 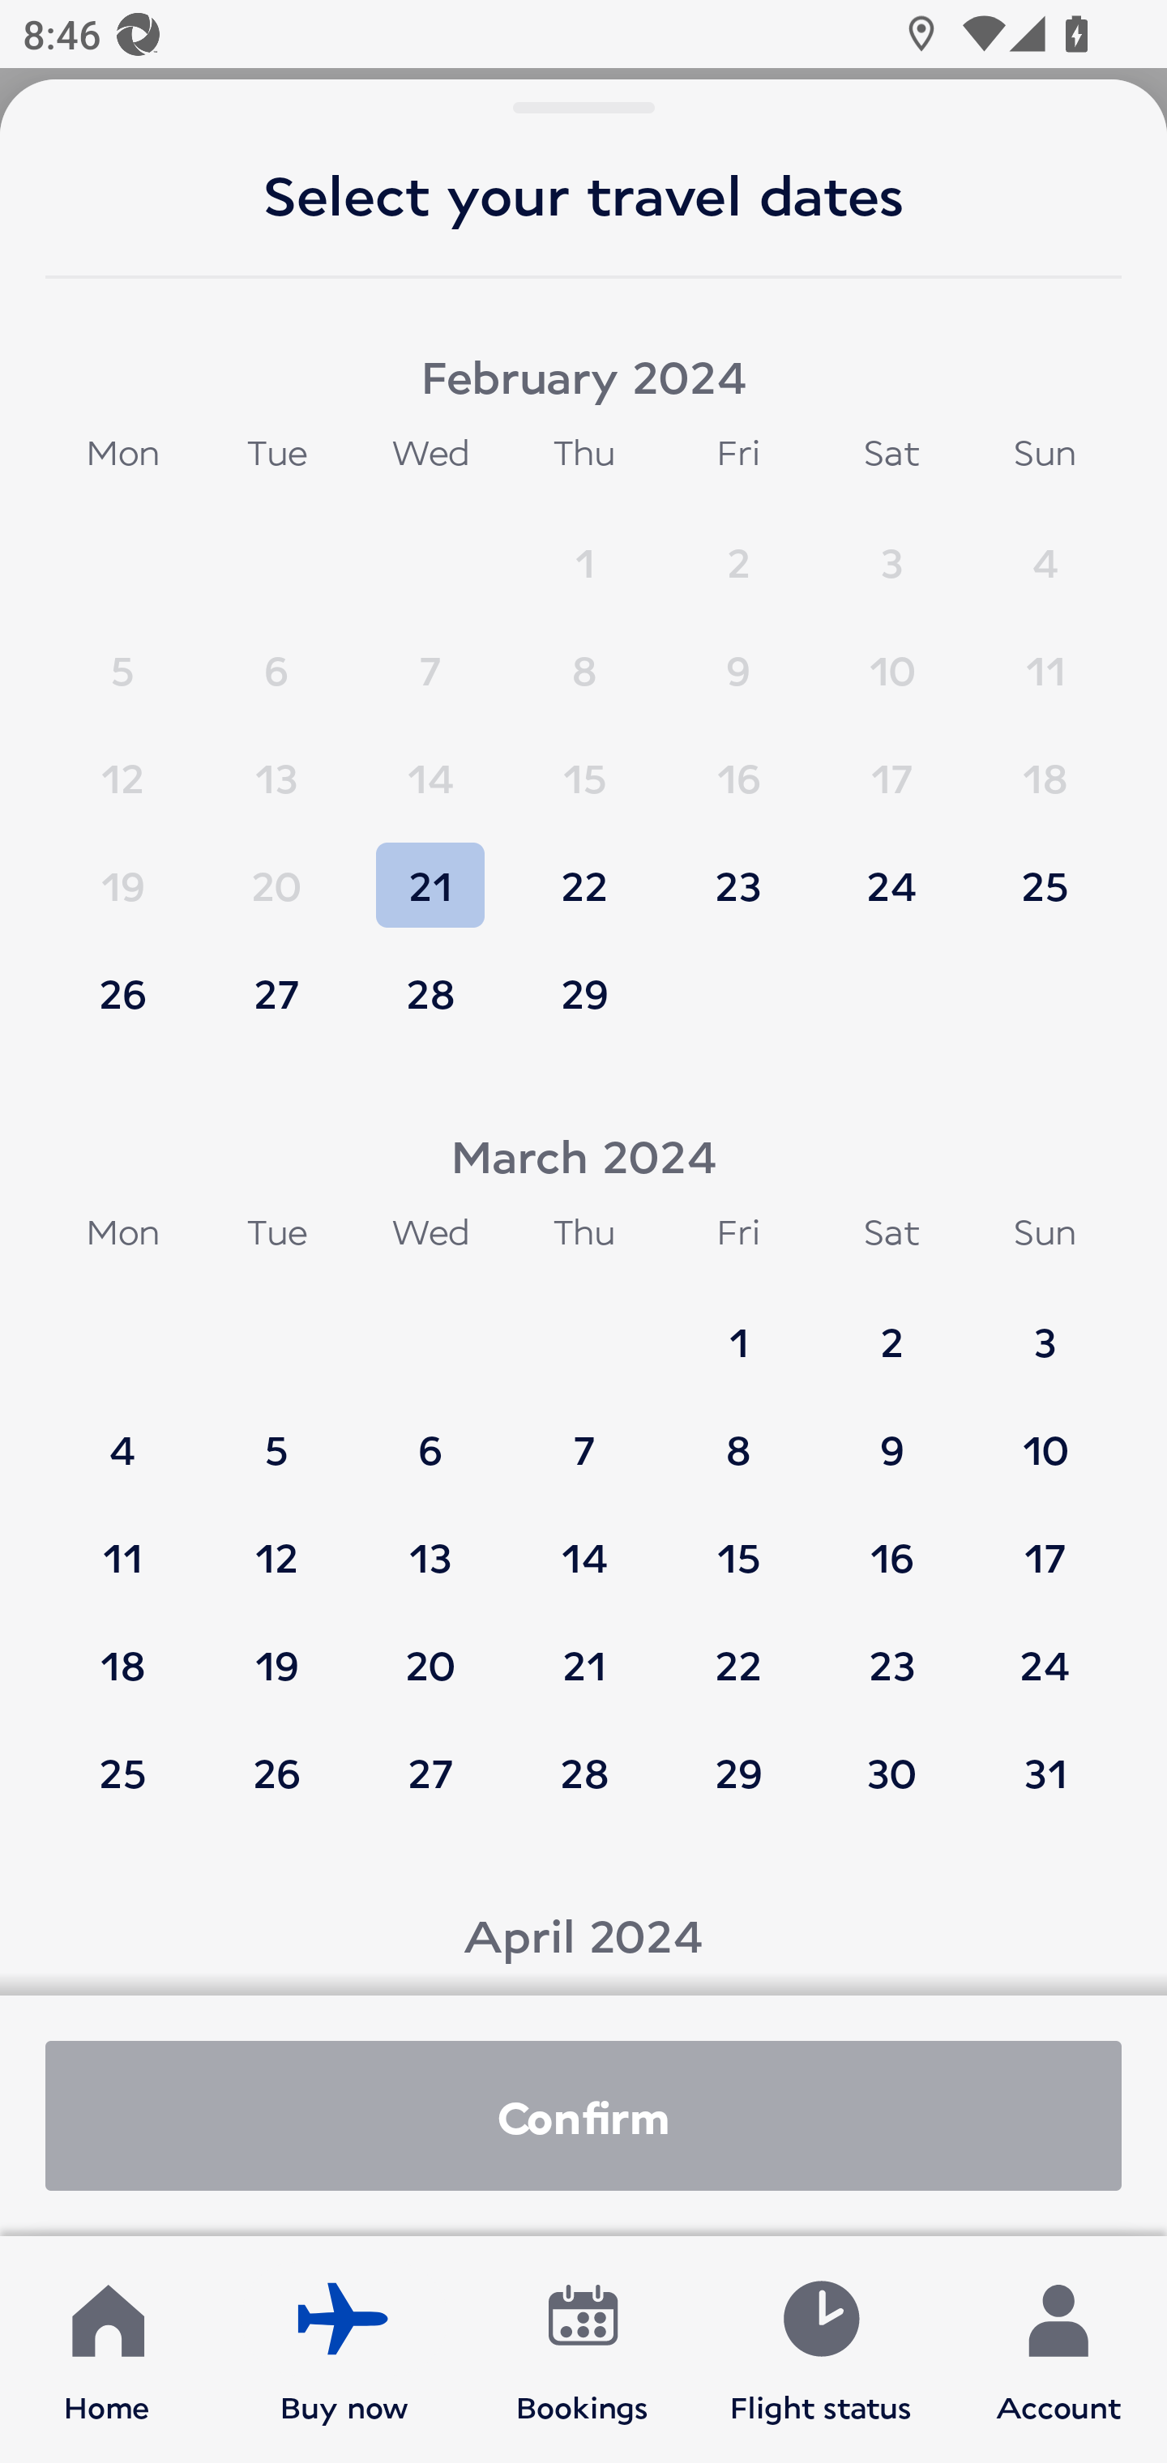 I want to click on 16, so click(x=891, y=1543).